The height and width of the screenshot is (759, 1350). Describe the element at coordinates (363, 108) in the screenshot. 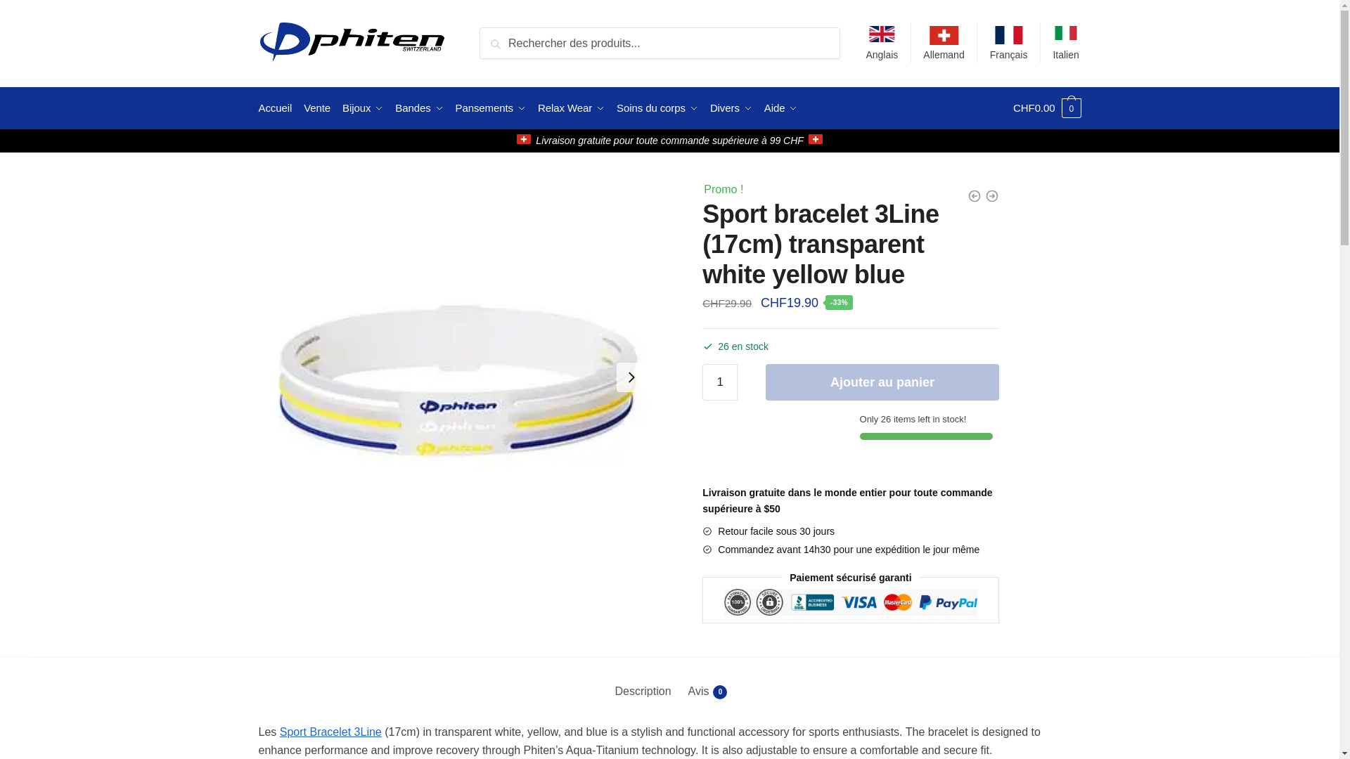

I see `Bijoux` at that location.